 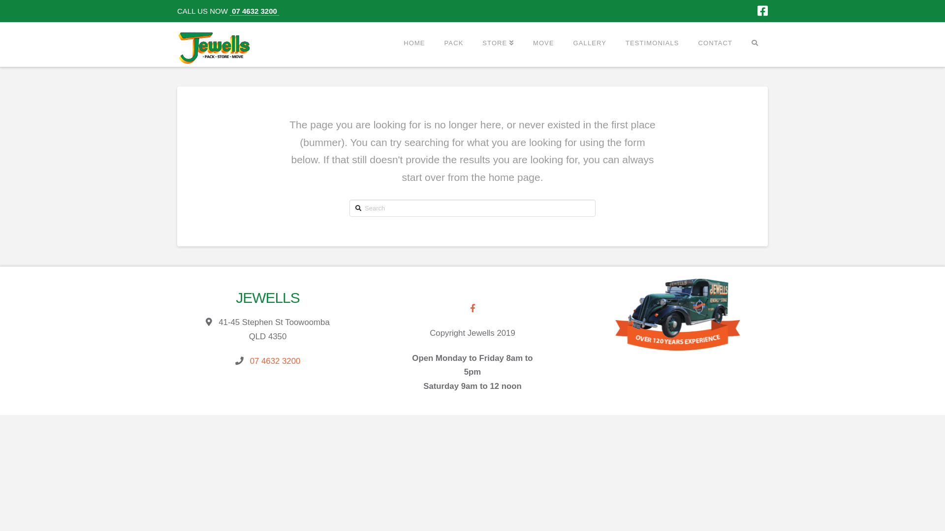 I want to click on MOVE, so click(x=543, y=43).